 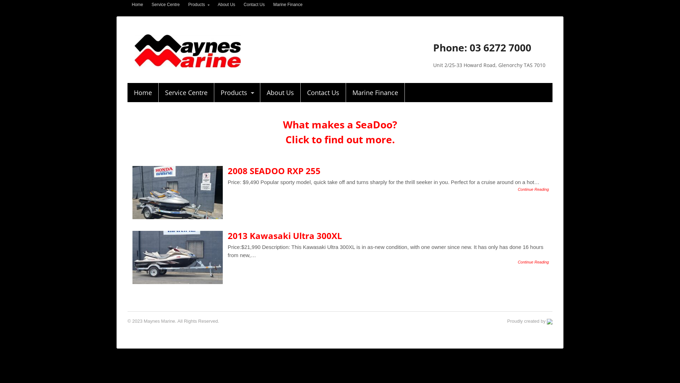 What do you see at coordinates (178, 193) in the screenshot?
I see `Permalink to: 2008 SEADOO RXP 255` at bounding box center [178, 193].